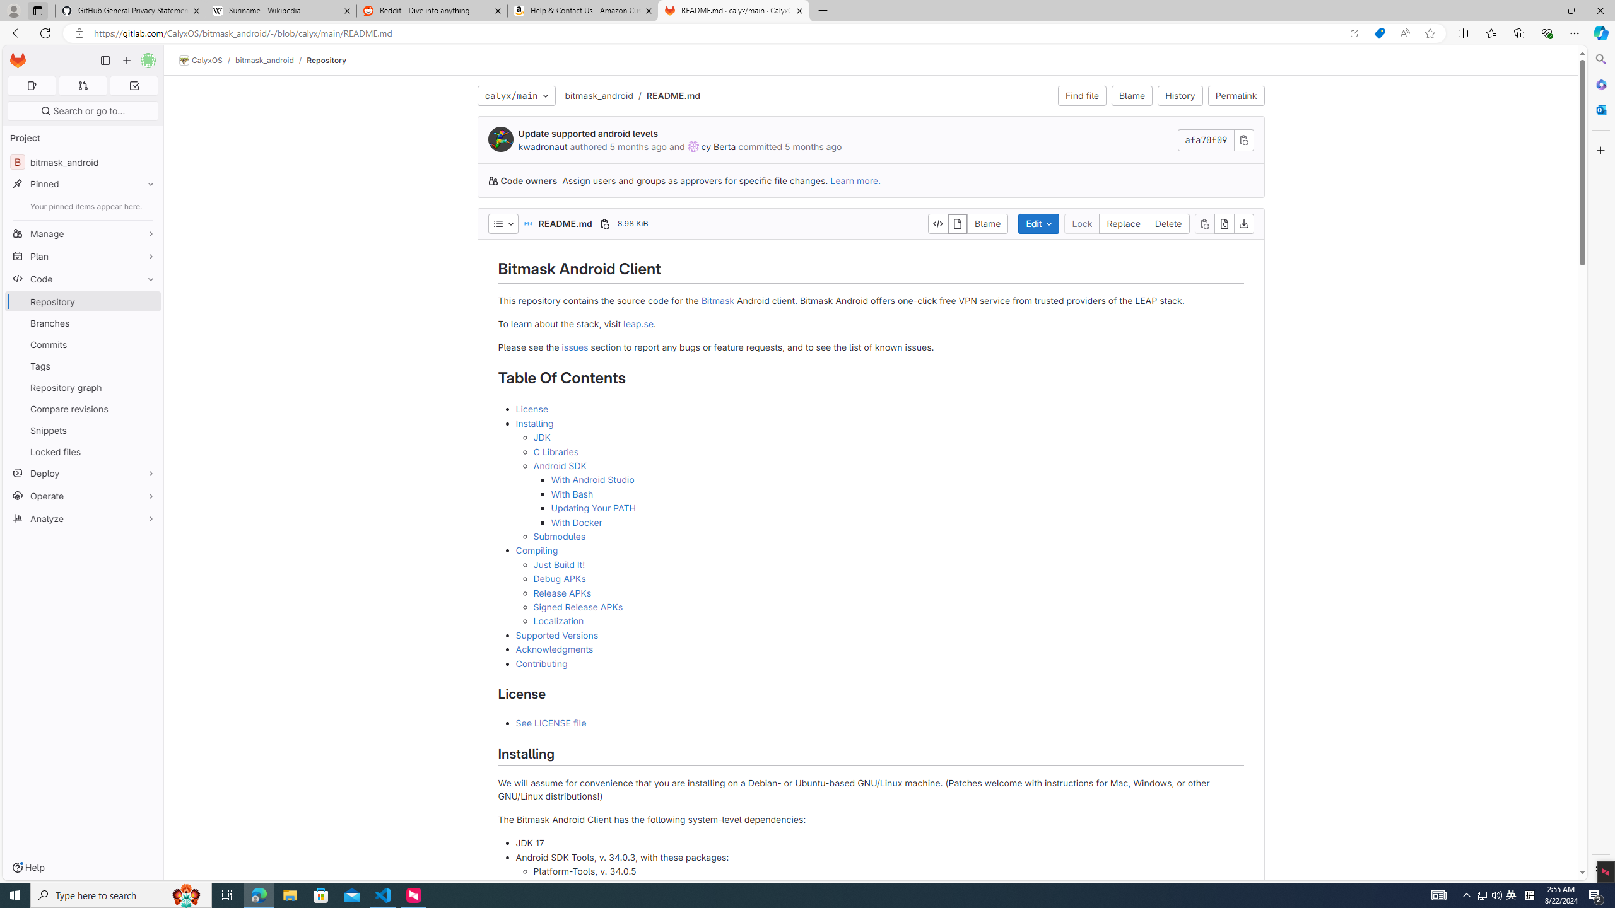 This screenshot has width=1615, height=908. Describe the element at coordinates (888, 536) in the screenshot. I see `Submodules` at that location.